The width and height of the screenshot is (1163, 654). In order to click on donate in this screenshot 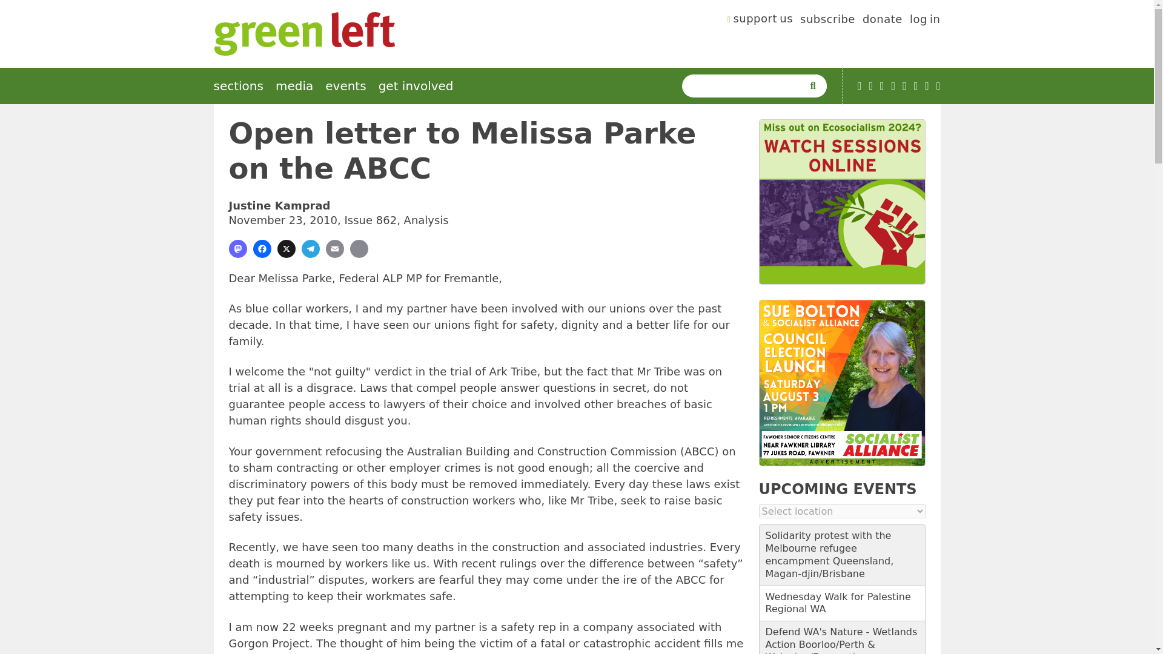, I will do `click(882, 21)`.